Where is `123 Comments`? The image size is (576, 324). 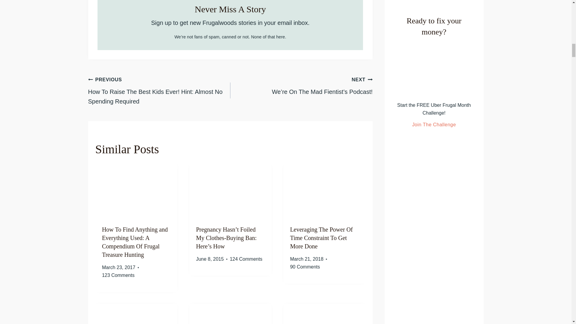 123 Comments is located at coordinates (118, 275).